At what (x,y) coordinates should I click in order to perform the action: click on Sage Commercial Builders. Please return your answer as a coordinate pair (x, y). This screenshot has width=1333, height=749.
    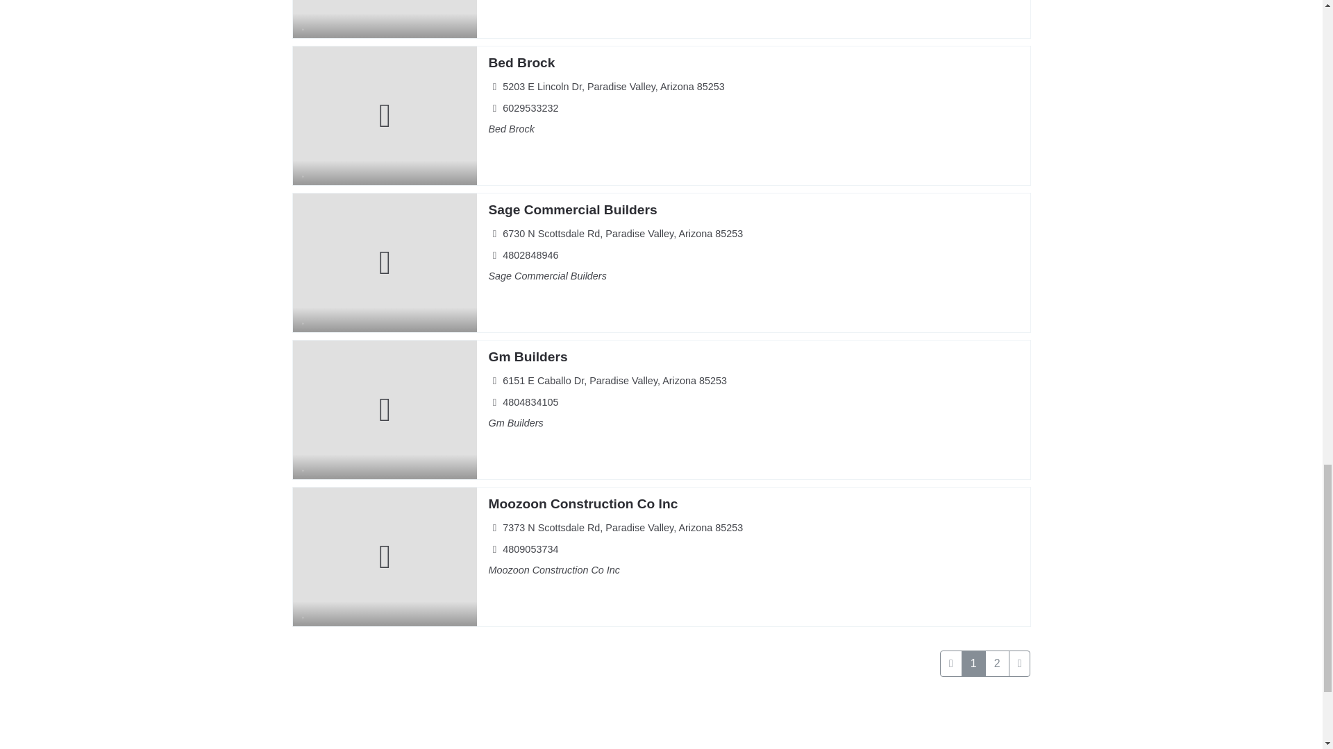
    Looking at the image, I should click on (572, 209).